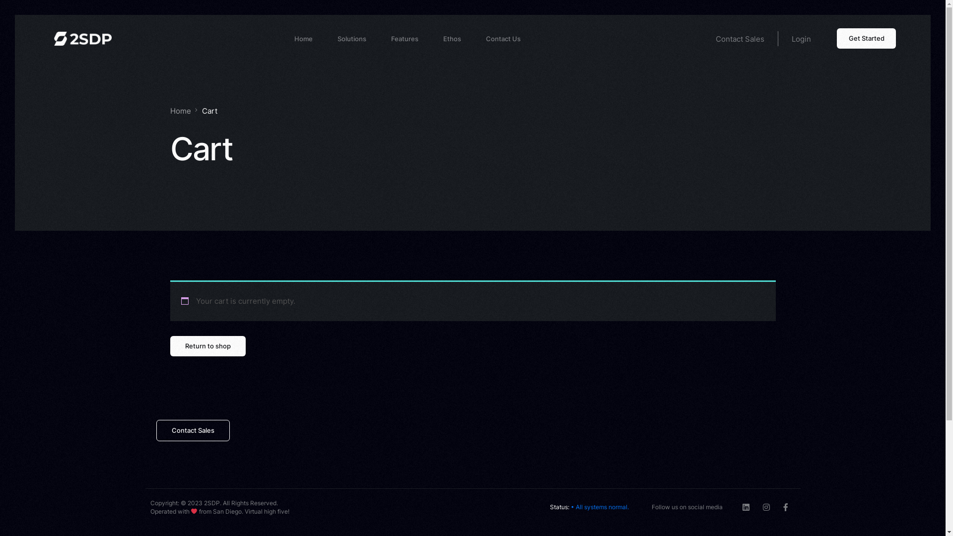  I want to click on +1 (888) 988-2SDP, so click(267, 404).